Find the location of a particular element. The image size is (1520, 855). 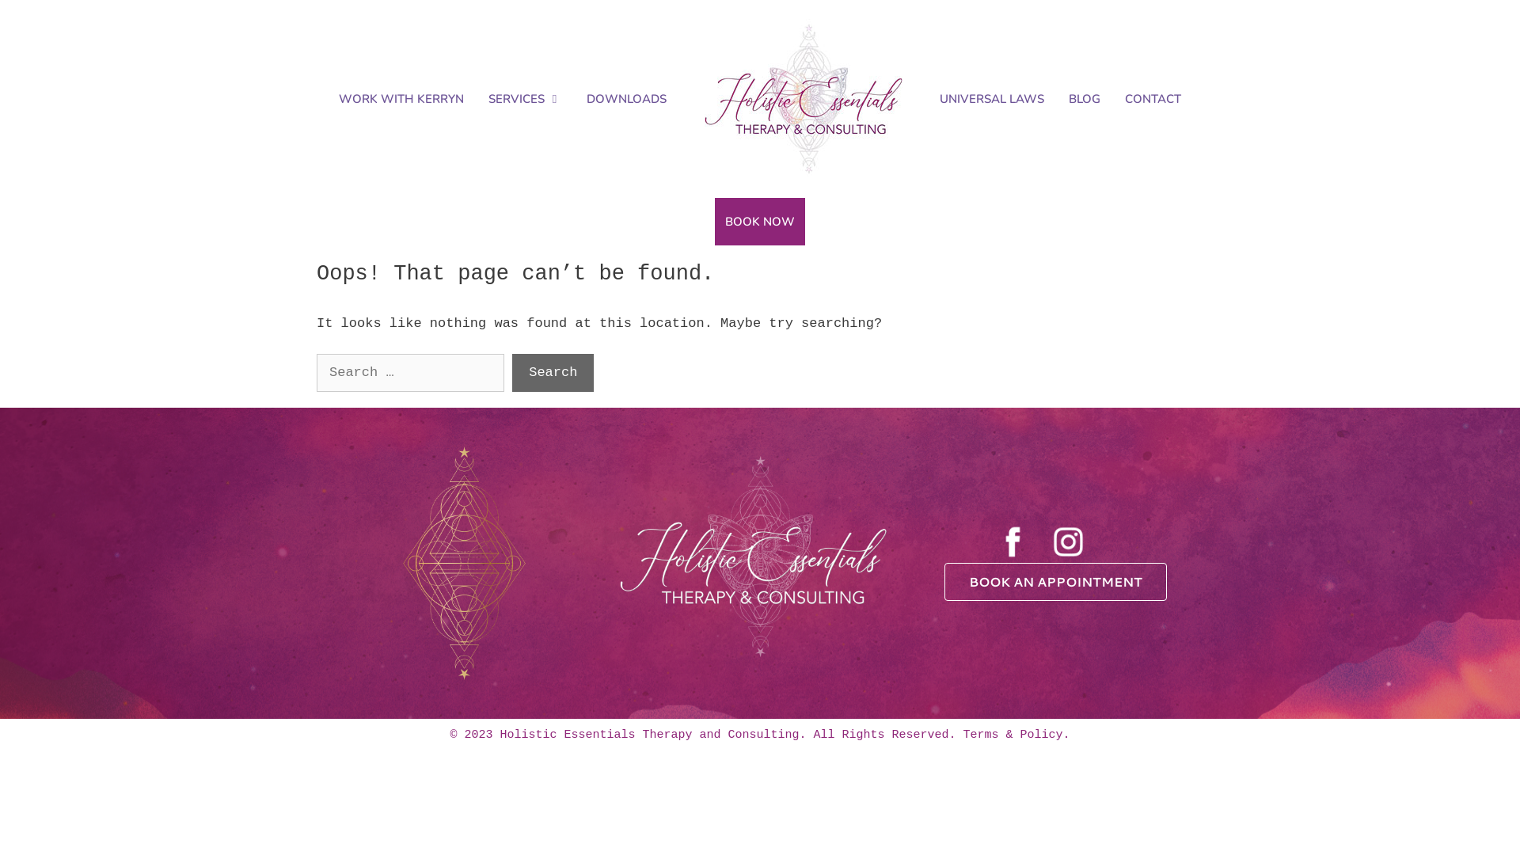

DOWNLOADS is located at coordinates (627, 99).